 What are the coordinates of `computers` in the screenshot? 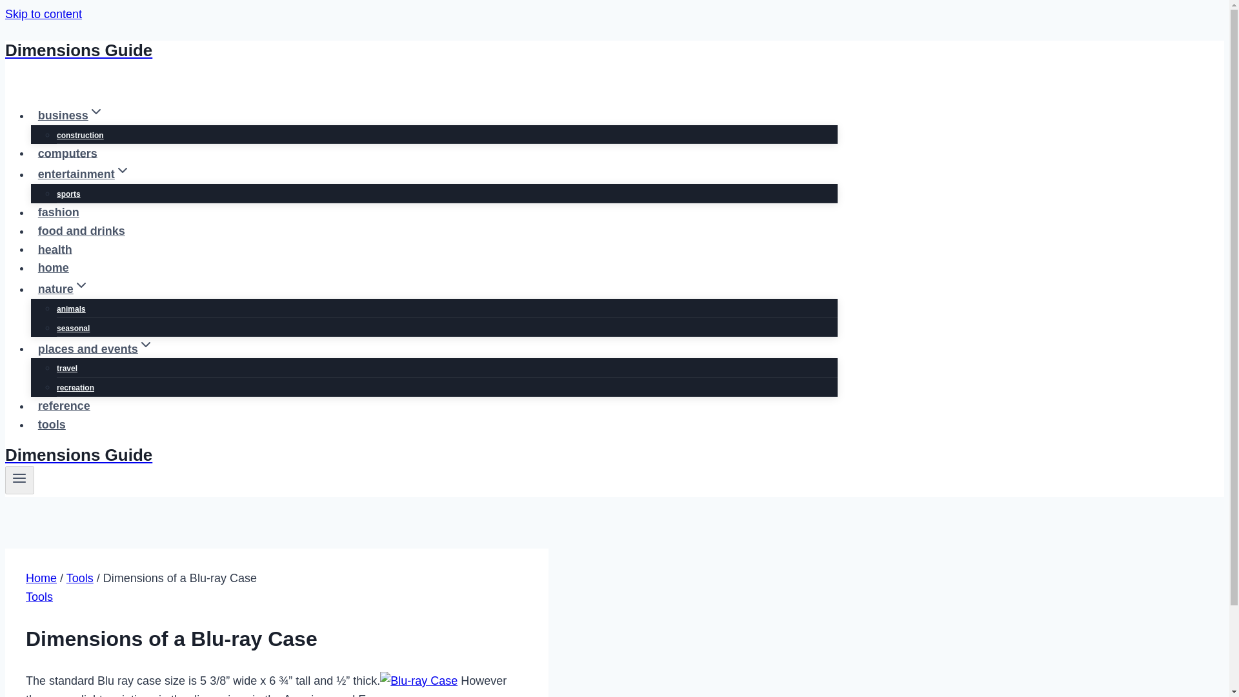 It's located at (67, 154).